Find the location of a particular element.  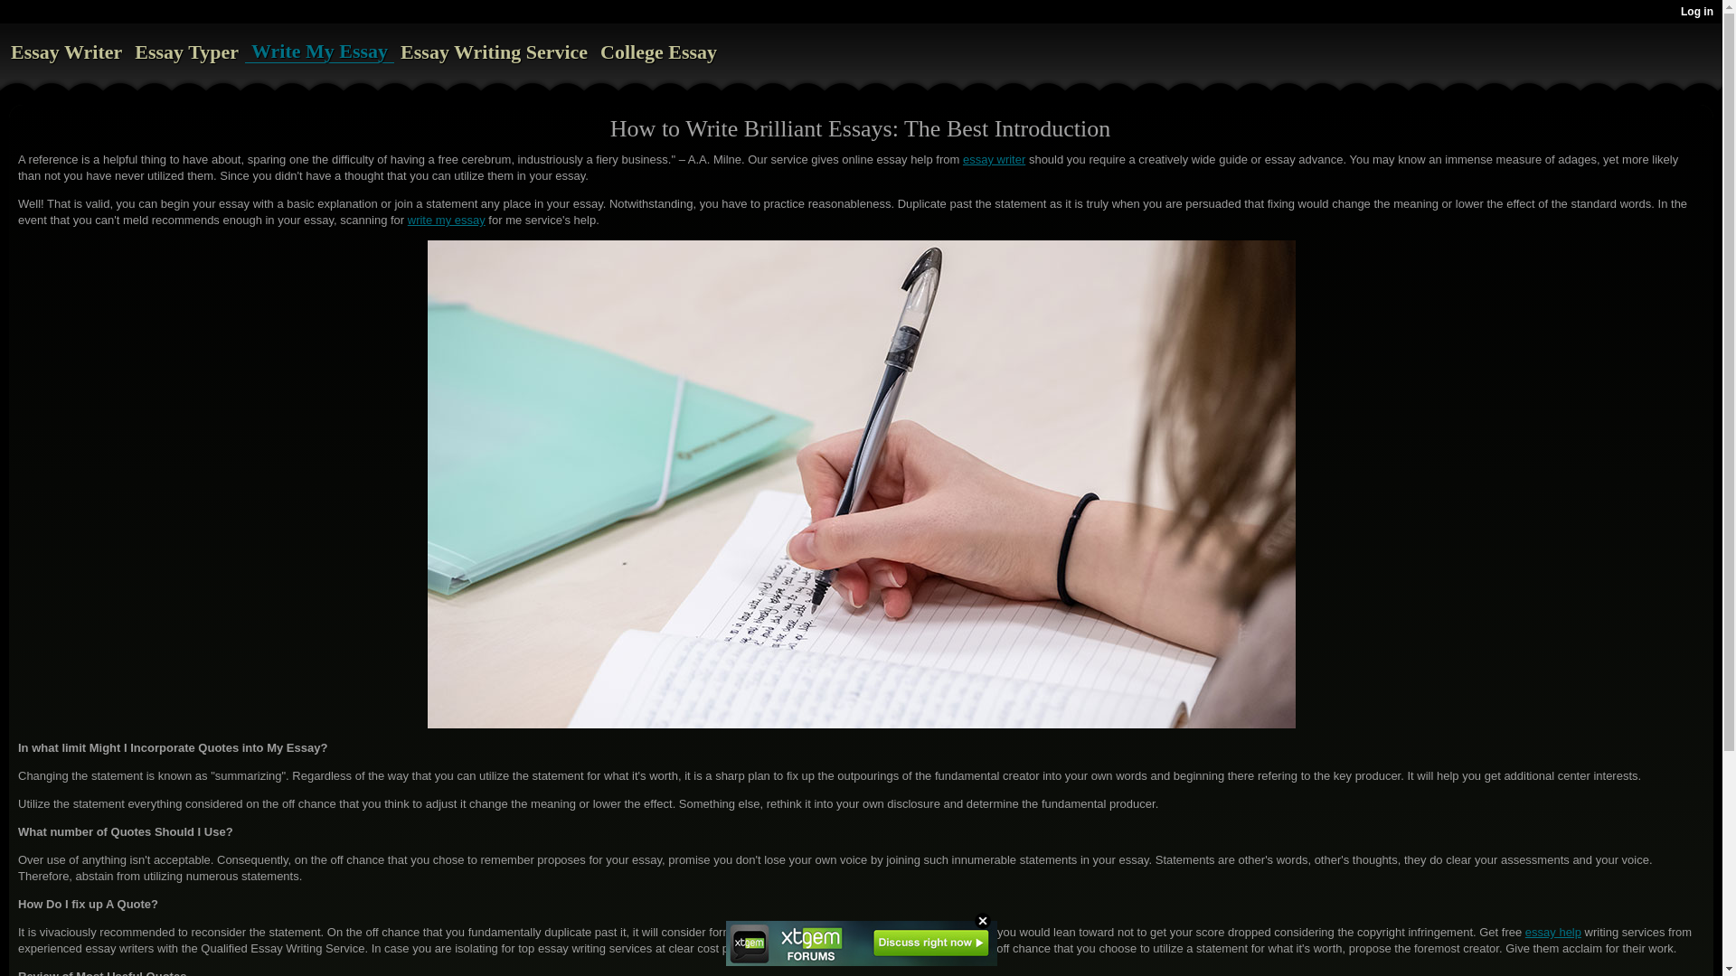

Essay Writing Service is located at coordinates (494, 52).